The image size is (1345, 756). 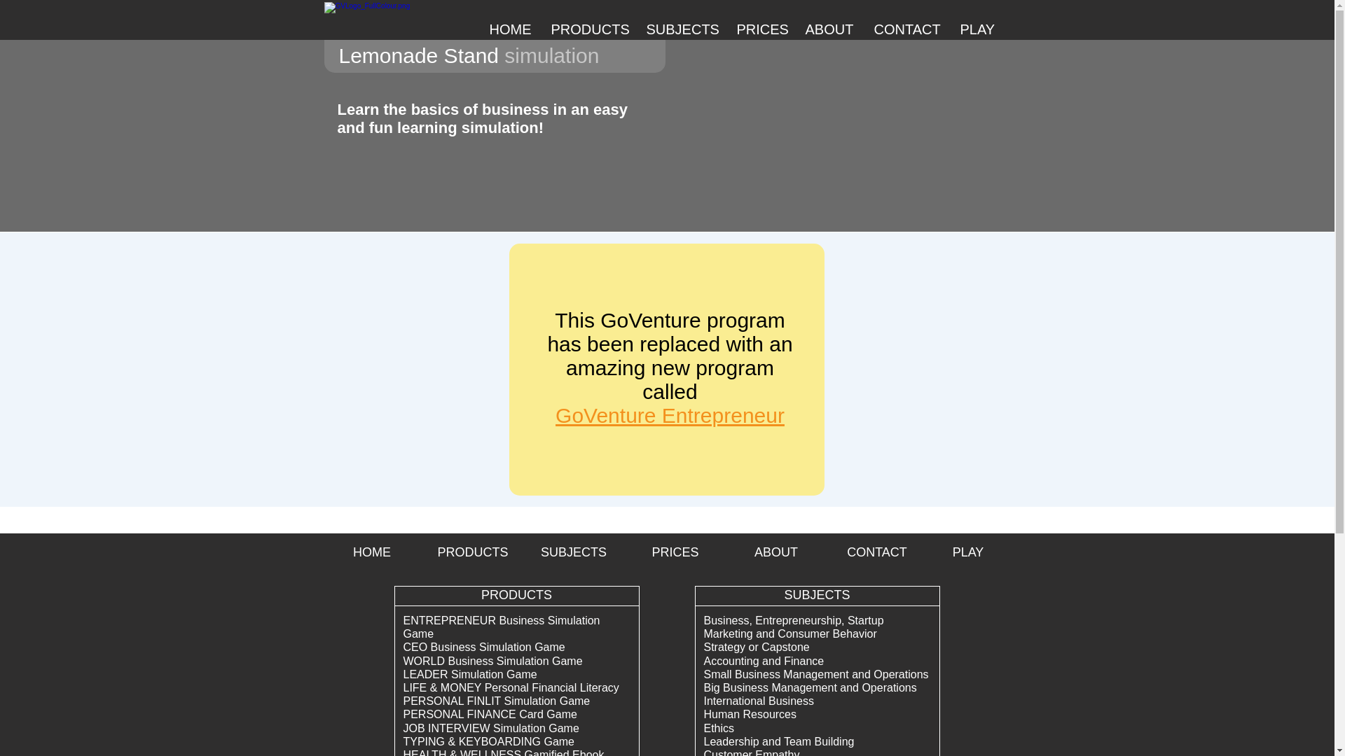 What do you see at coordinates (394, 20) in the screenshot?
I see `GoVenture Home` at bounding box center [394, 20].